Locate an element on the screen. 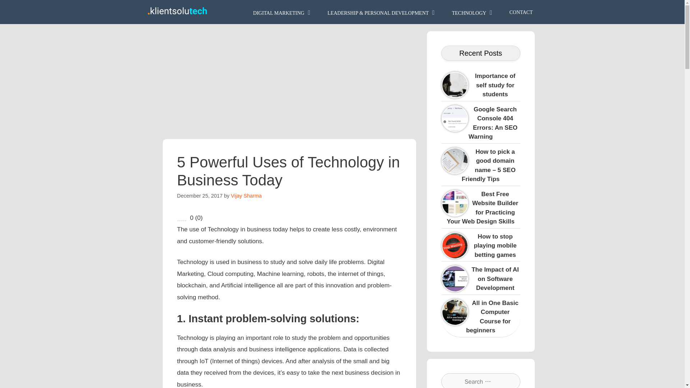 The width and height of the screenshot is (690, 388). The Impact of AI on Software Development is located at coordinates (495, 279).